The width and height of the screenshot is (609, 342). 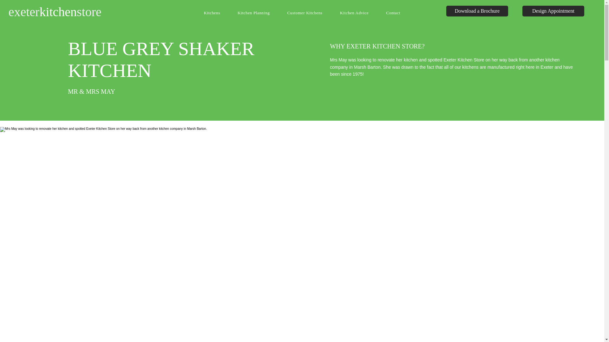 What do you see at coordinates (477, 11) in the screenshot?
I see `Download a Brochure` at bounding box center [477, 11].